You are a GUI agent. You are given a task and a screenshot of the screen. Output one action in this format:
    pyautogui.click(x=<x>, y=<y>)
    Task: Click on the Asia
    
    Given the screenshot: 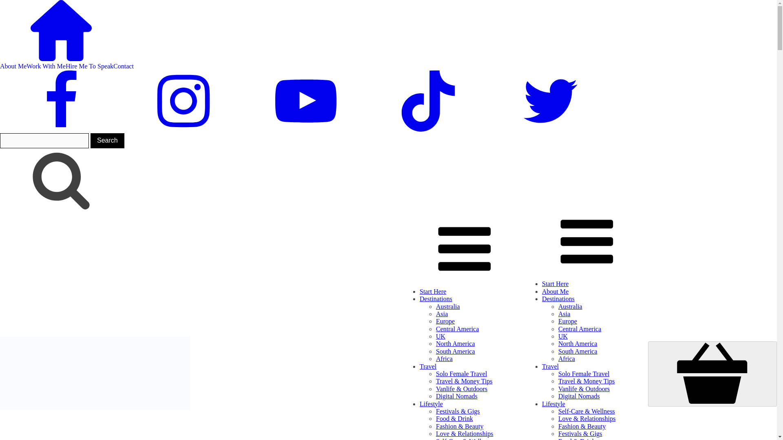 What is the action you would take?
    pyautogui.click(x=442, y=314)
    